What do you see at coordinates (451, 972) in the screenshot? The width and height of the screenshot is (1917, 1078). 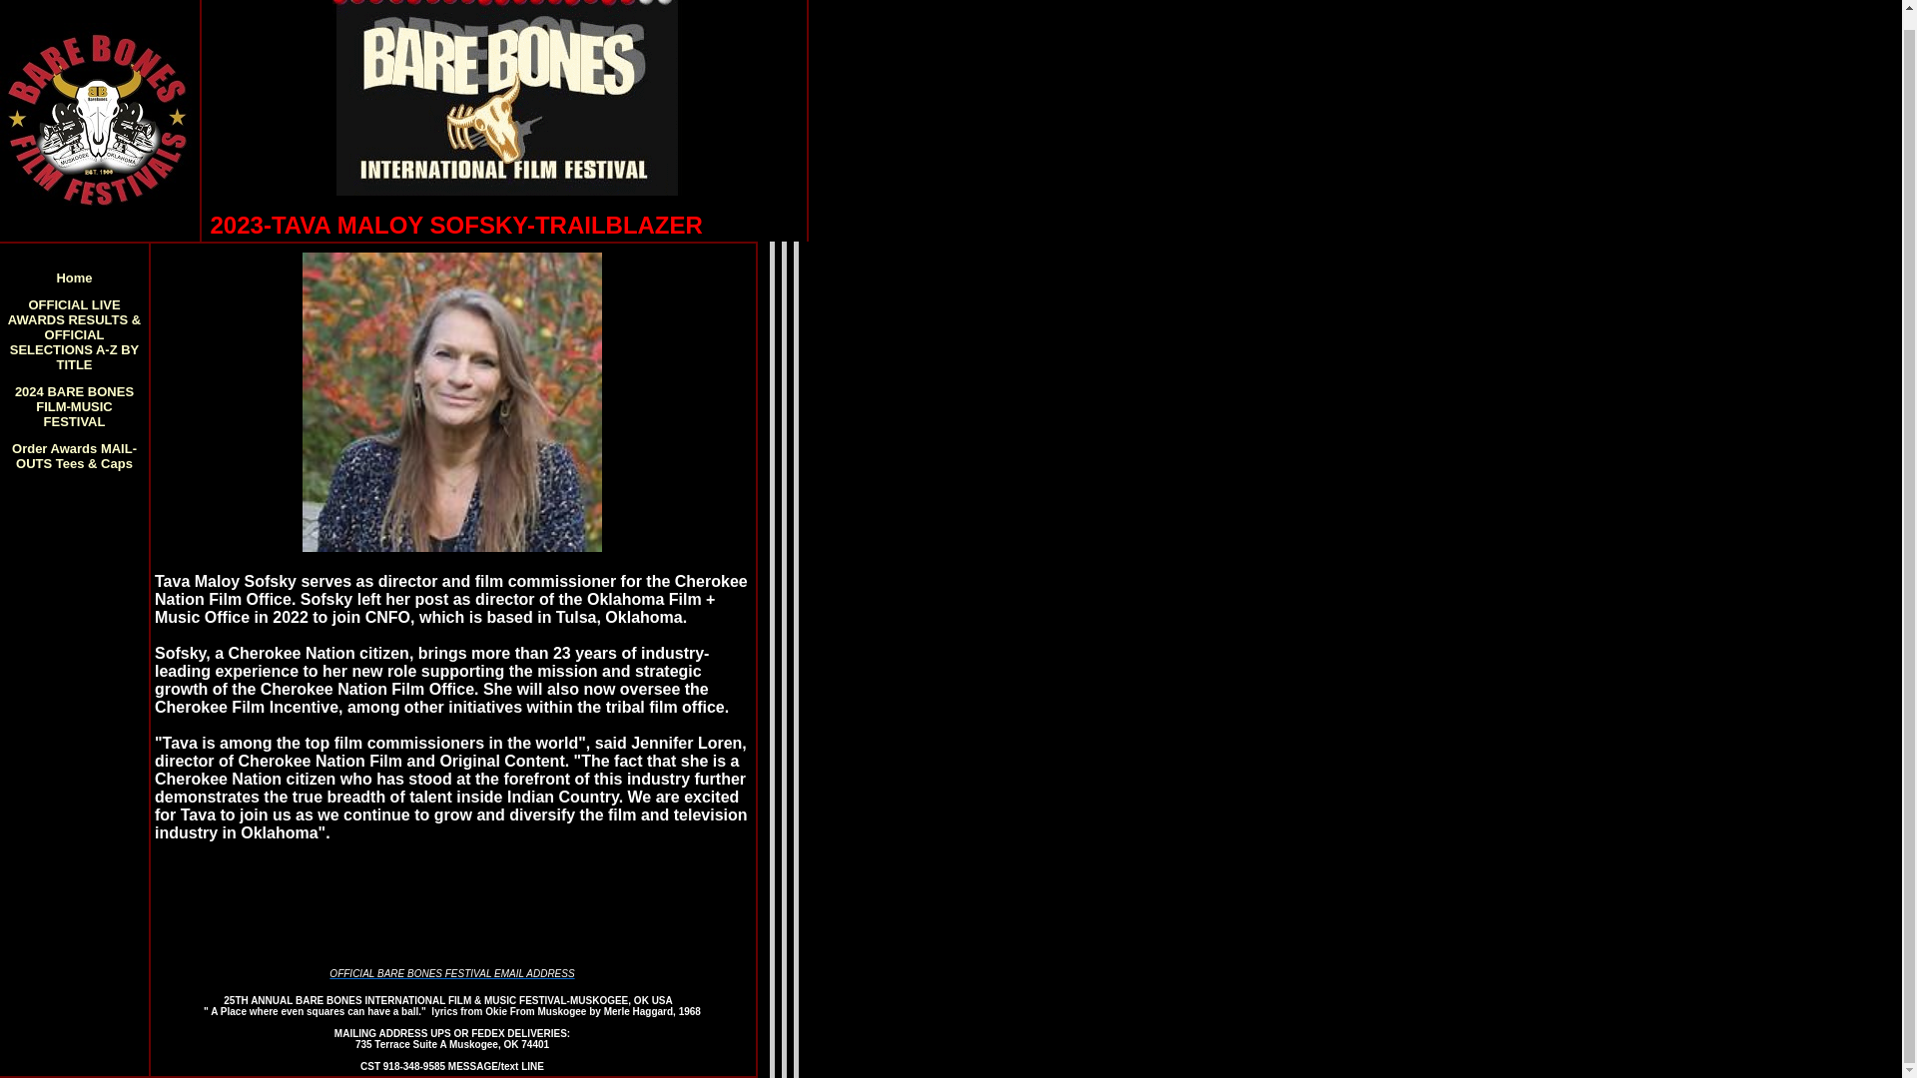 I see `OFFICIAL BARE BONES FESTIVAL EMAIL ADDRESS` at bounding box center [451, 972].